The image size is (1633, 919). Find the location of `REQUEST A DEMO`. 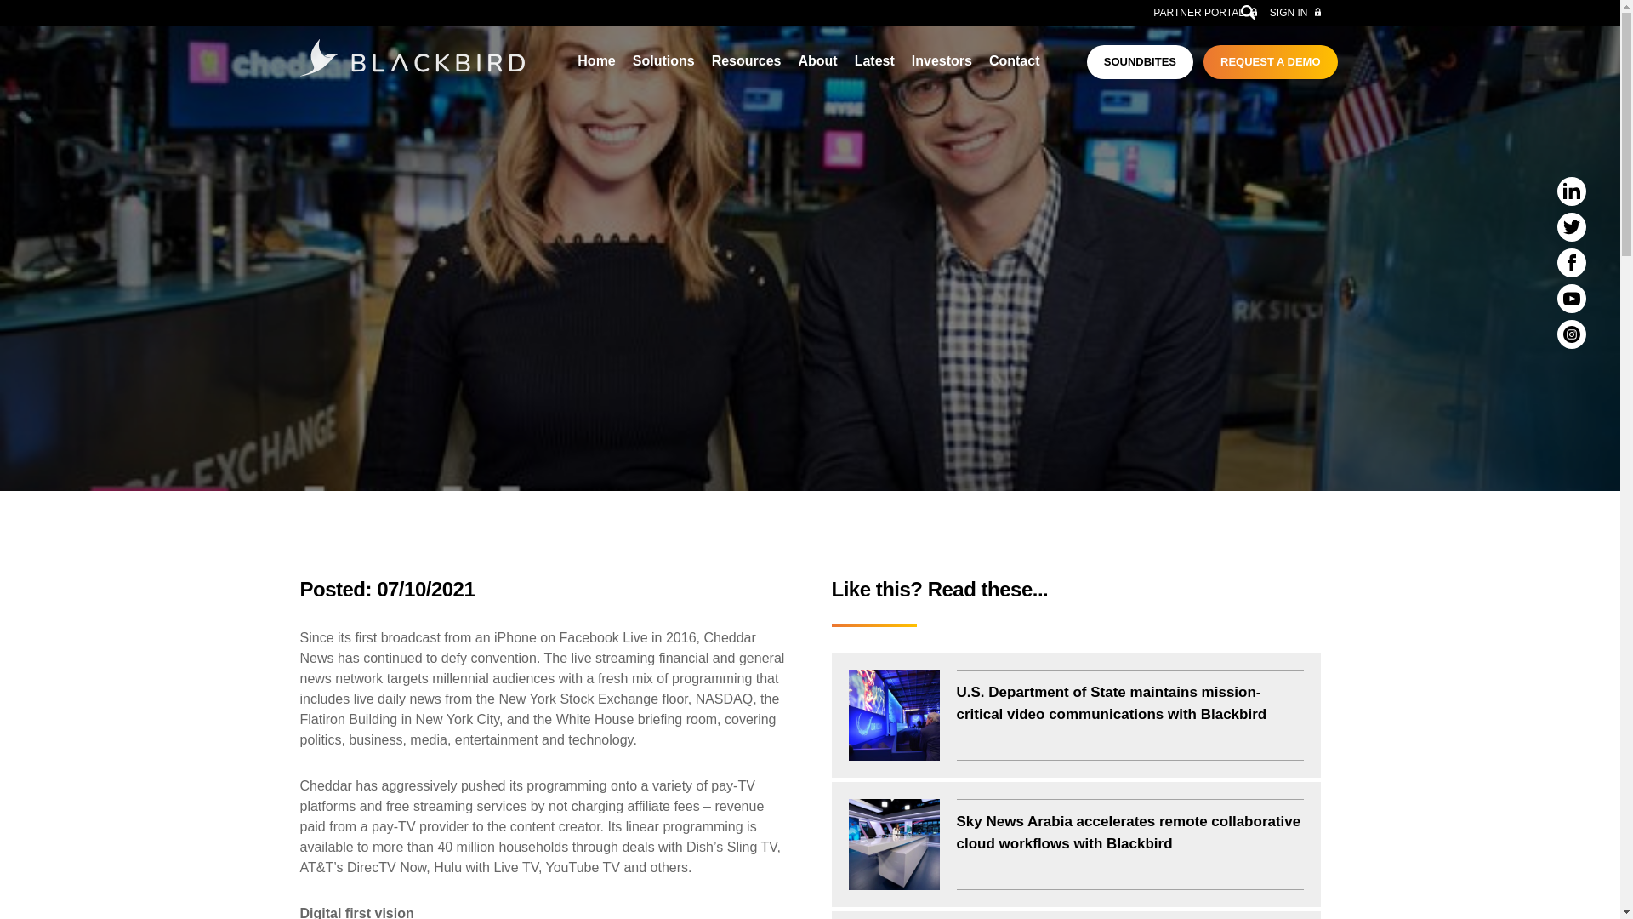

REQUEST A DEMO is located at coordinates (1271, 61).